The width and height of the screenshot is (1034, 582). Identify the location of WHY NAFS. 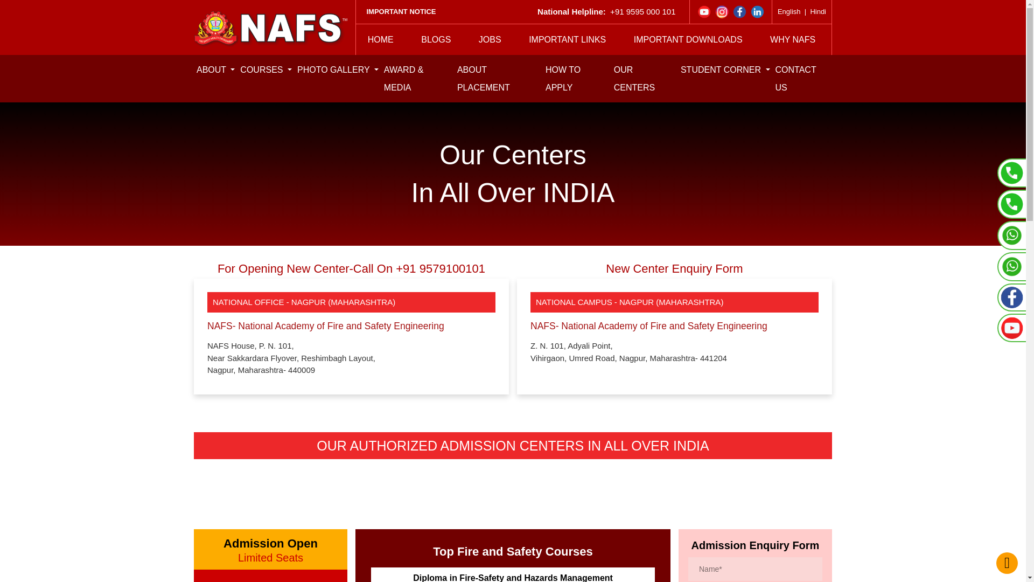
(793, 39).